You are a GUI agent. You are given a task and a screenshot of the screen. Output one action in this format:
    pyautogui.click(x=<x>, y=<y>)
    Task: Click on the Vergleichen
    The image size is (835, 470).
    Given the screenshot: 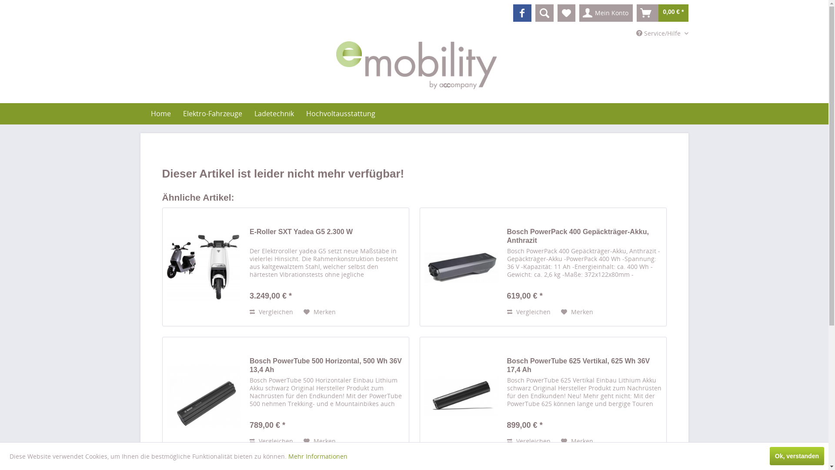 What is the action you would take?
    pyautogui.click(x=271, y=441)
    